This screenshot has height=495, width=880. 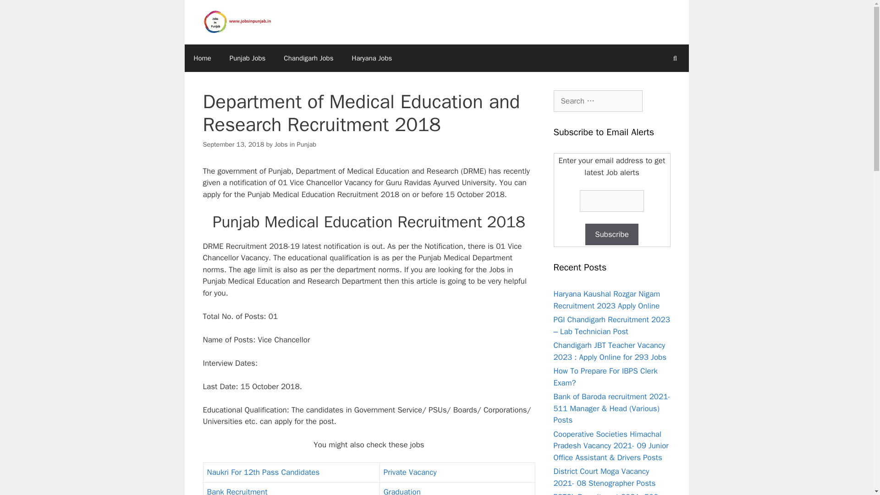 I want to click on Haryana Kaushal Rozgar Nigam Recruitment 2023 Apply Online, so click(x=607, y=300).